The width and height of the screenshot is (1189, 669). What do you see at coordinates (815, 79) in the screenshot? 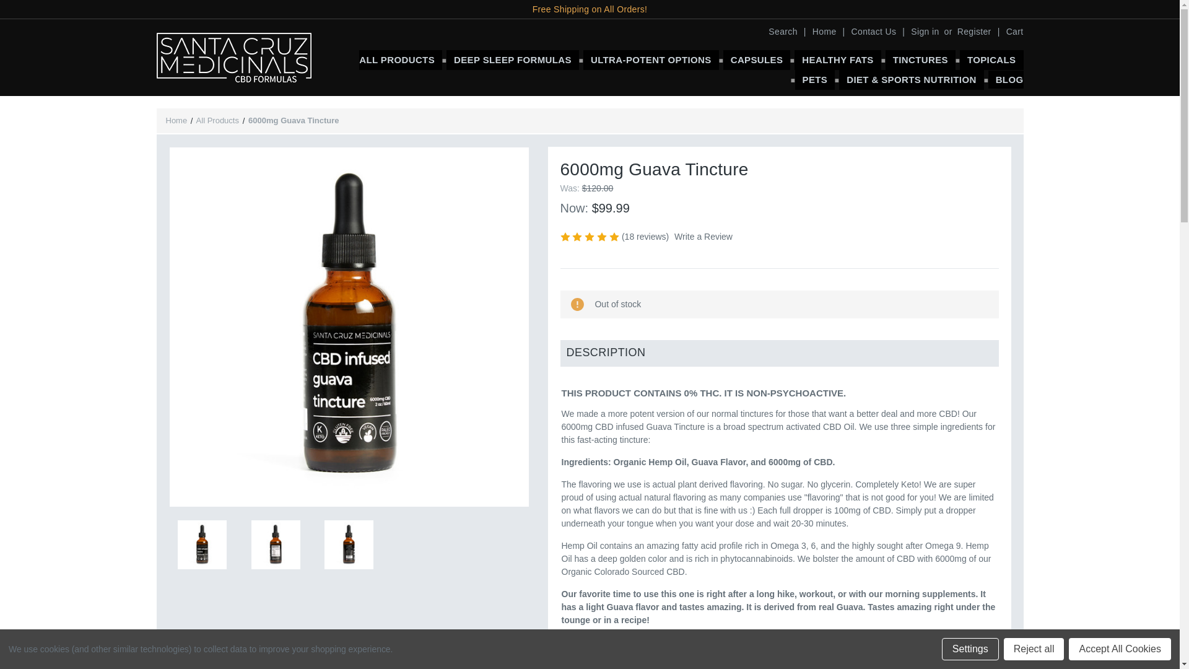
I see `PETS` at bounding box center [815, 79].